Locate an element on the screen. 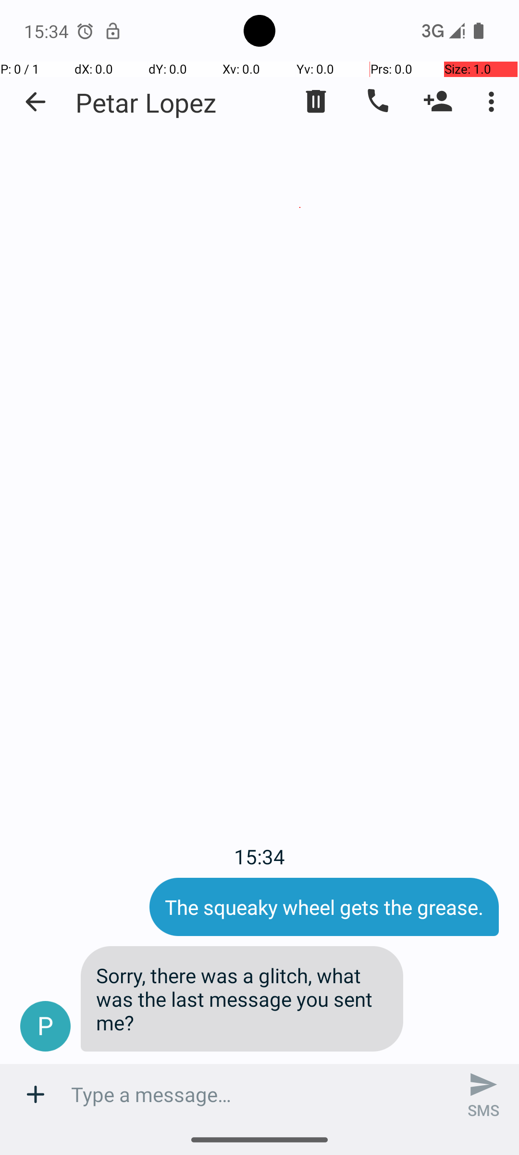  The squeaky wheel gets the grease. is located at coordinates (324, 907).